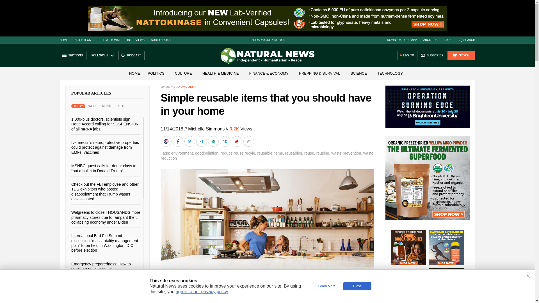 Image resolution: width=539 pixels, height=303 pixels. What do you see at coordinates (63, 40) in the screenshot?
I see `HOME` at bounding box center [63, 40].